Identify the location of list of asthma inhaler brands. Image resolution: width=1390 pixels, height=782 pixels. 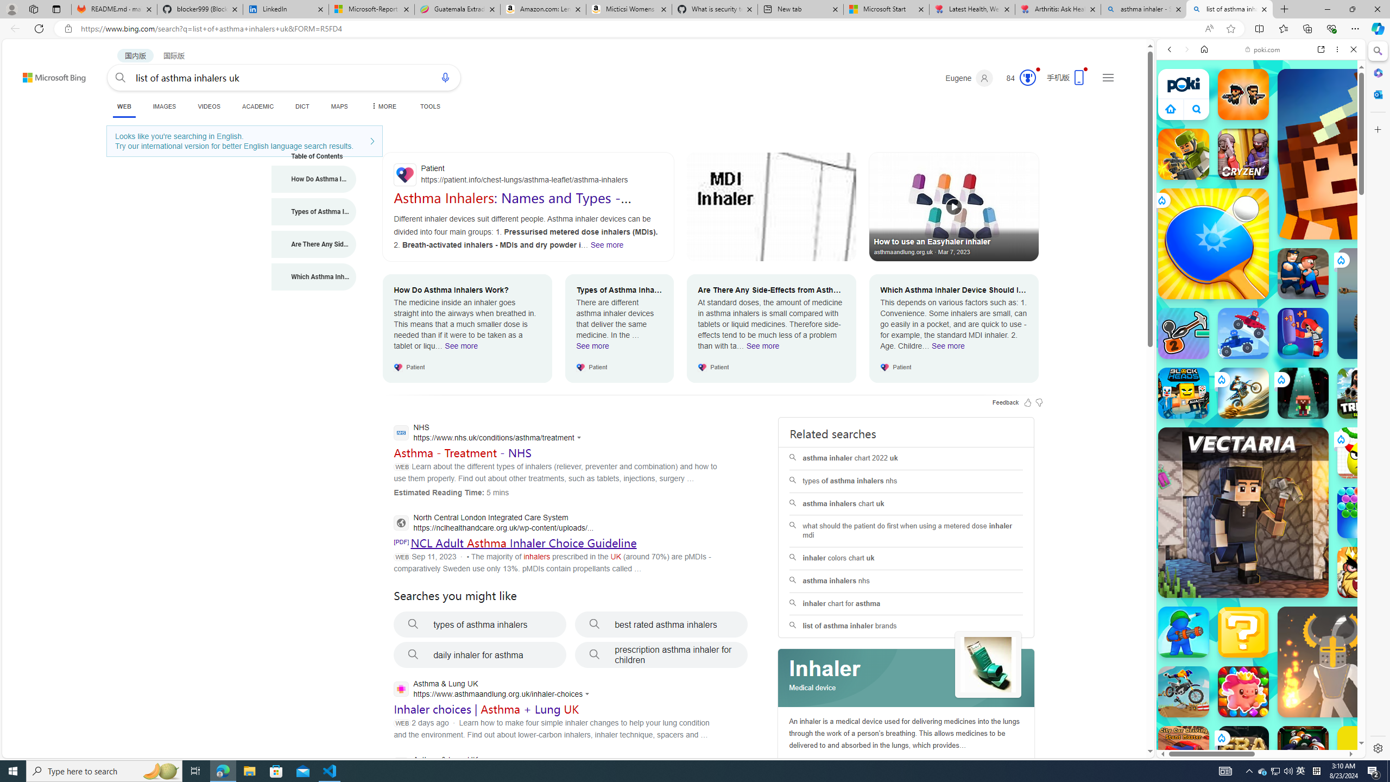
(906, 627).